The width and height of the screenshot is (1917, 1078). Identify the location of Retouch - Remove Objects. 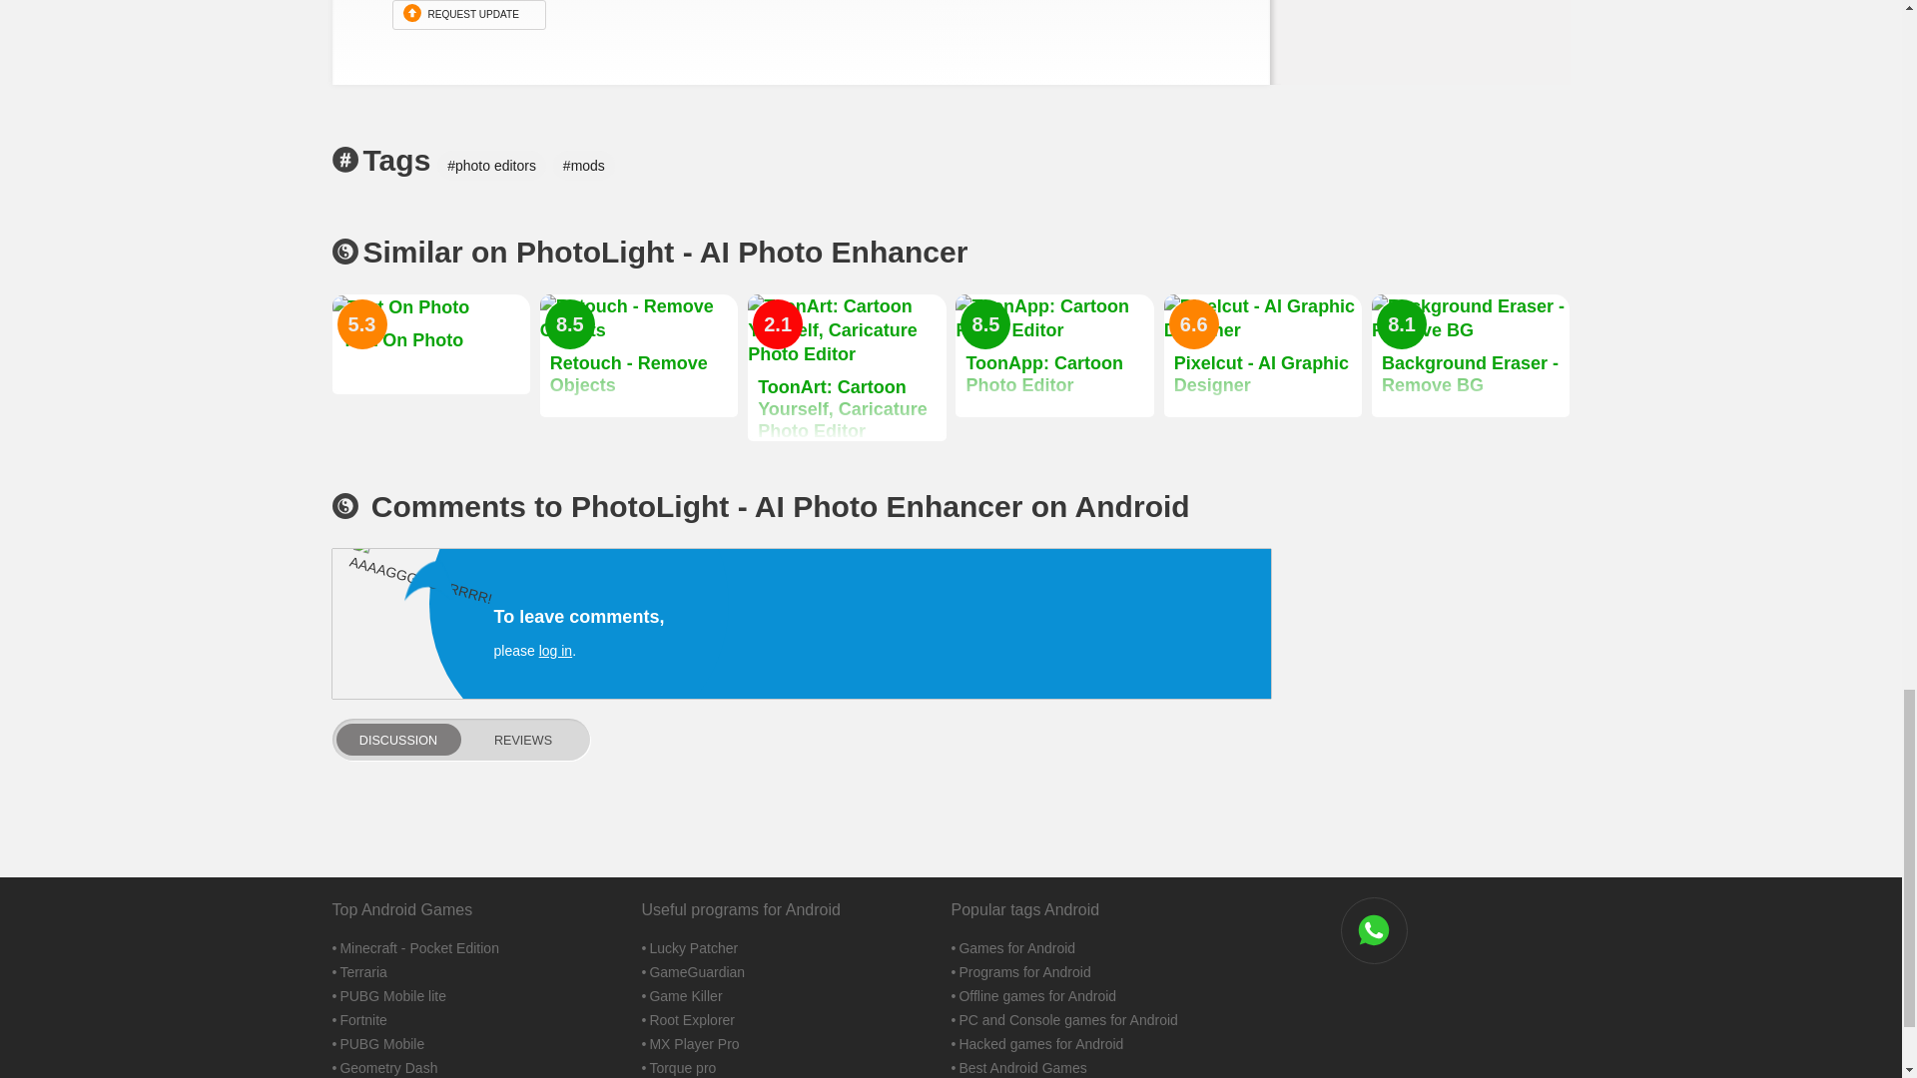
(639, 355).